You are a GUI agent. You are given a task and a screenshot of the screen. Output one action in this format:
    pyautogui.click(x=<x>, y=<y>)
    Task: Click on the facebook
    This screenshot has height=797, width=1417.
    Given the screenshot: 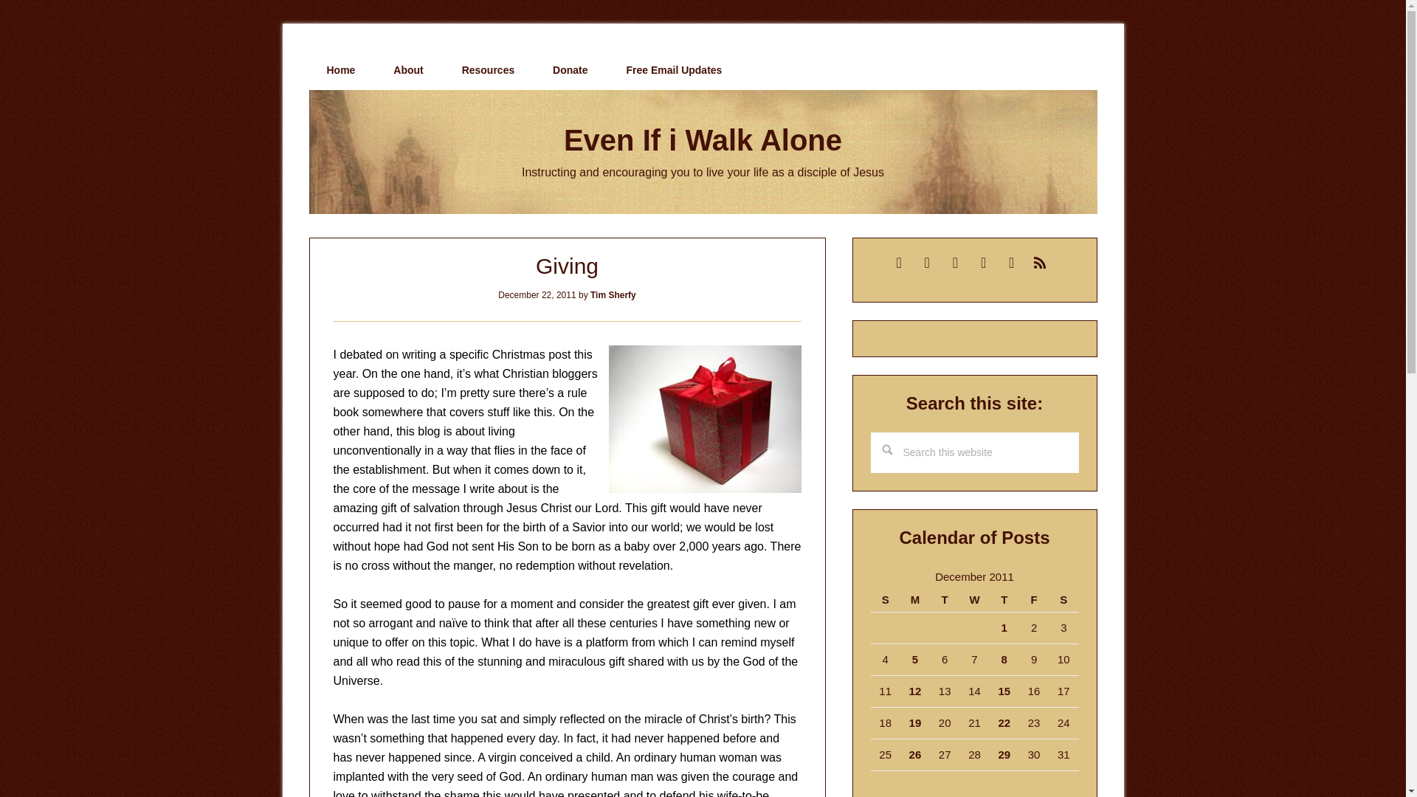 What is the action you would take?
    pyautogui.click(x=983, y=261)
    